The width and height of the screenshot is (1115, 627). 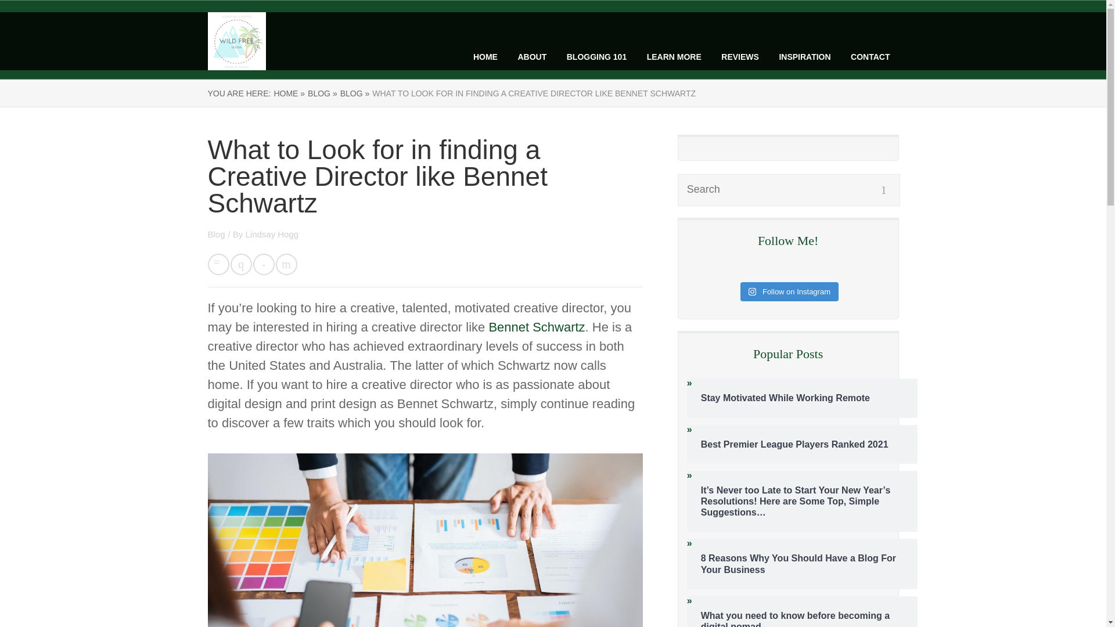 What do you see at coordinates (596, 56) in the screenshot?
I see `BLOGGING 101` at bounding box center [596, 56].